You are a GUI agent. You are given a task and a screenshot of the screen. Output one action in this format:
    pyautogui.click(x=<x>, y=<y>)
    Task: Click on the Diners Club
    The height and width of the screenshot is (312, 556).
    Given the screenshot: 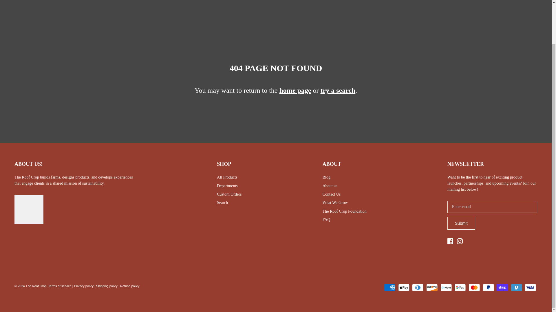 What is the action you would take?
    pyautogui.click(x=418, y=287)
    